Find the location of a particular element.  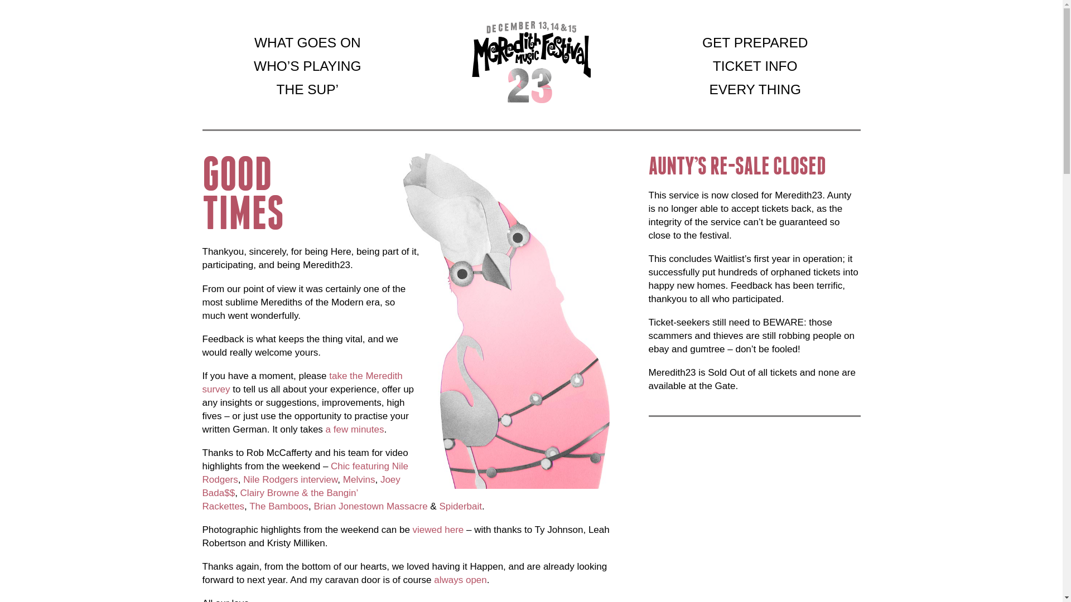

TICKET INFO is located at coordinates (755, 66).